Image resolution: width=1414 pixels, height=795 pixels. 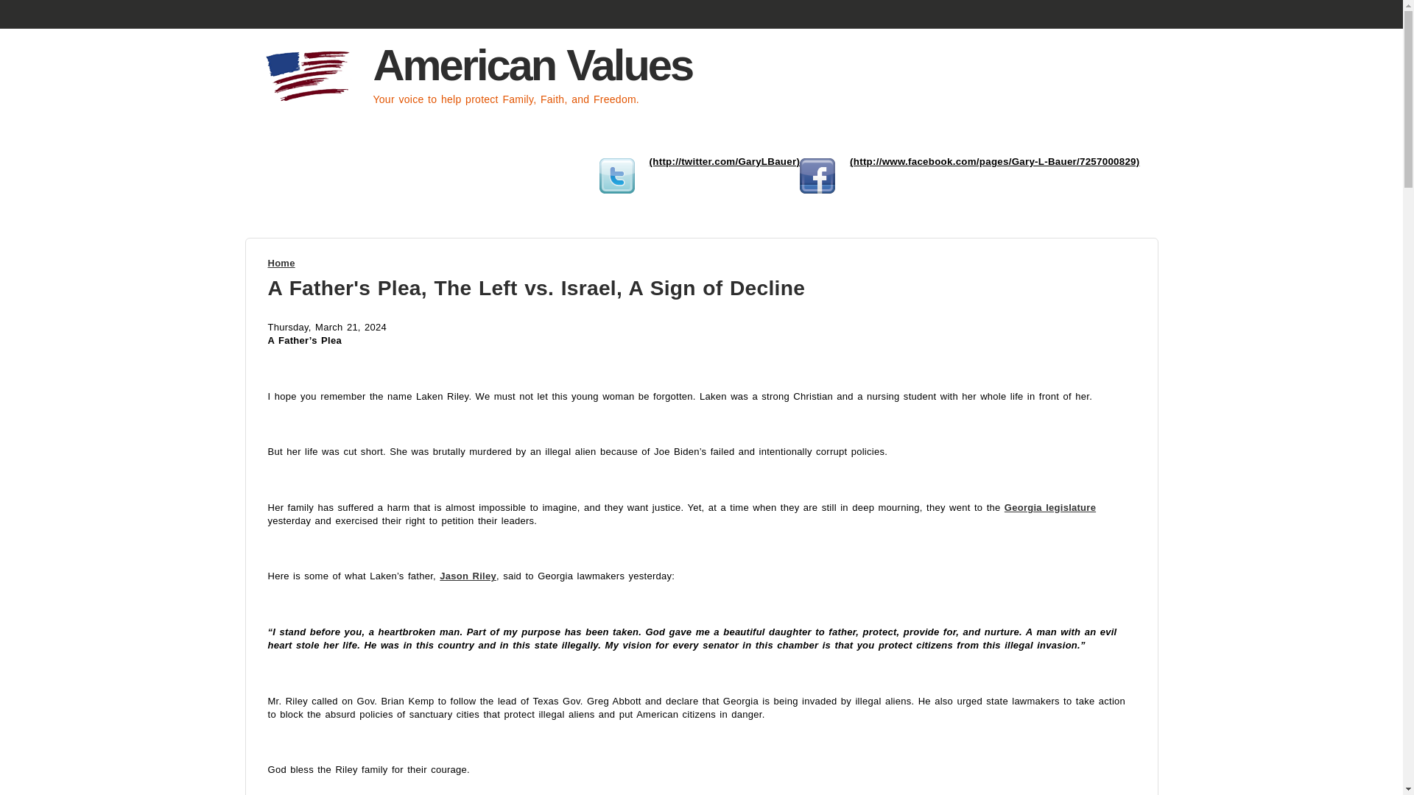 What do you see at coordinates (532, 65) in the screenshot?
I see `Home page` at bounding box center [532, 65].